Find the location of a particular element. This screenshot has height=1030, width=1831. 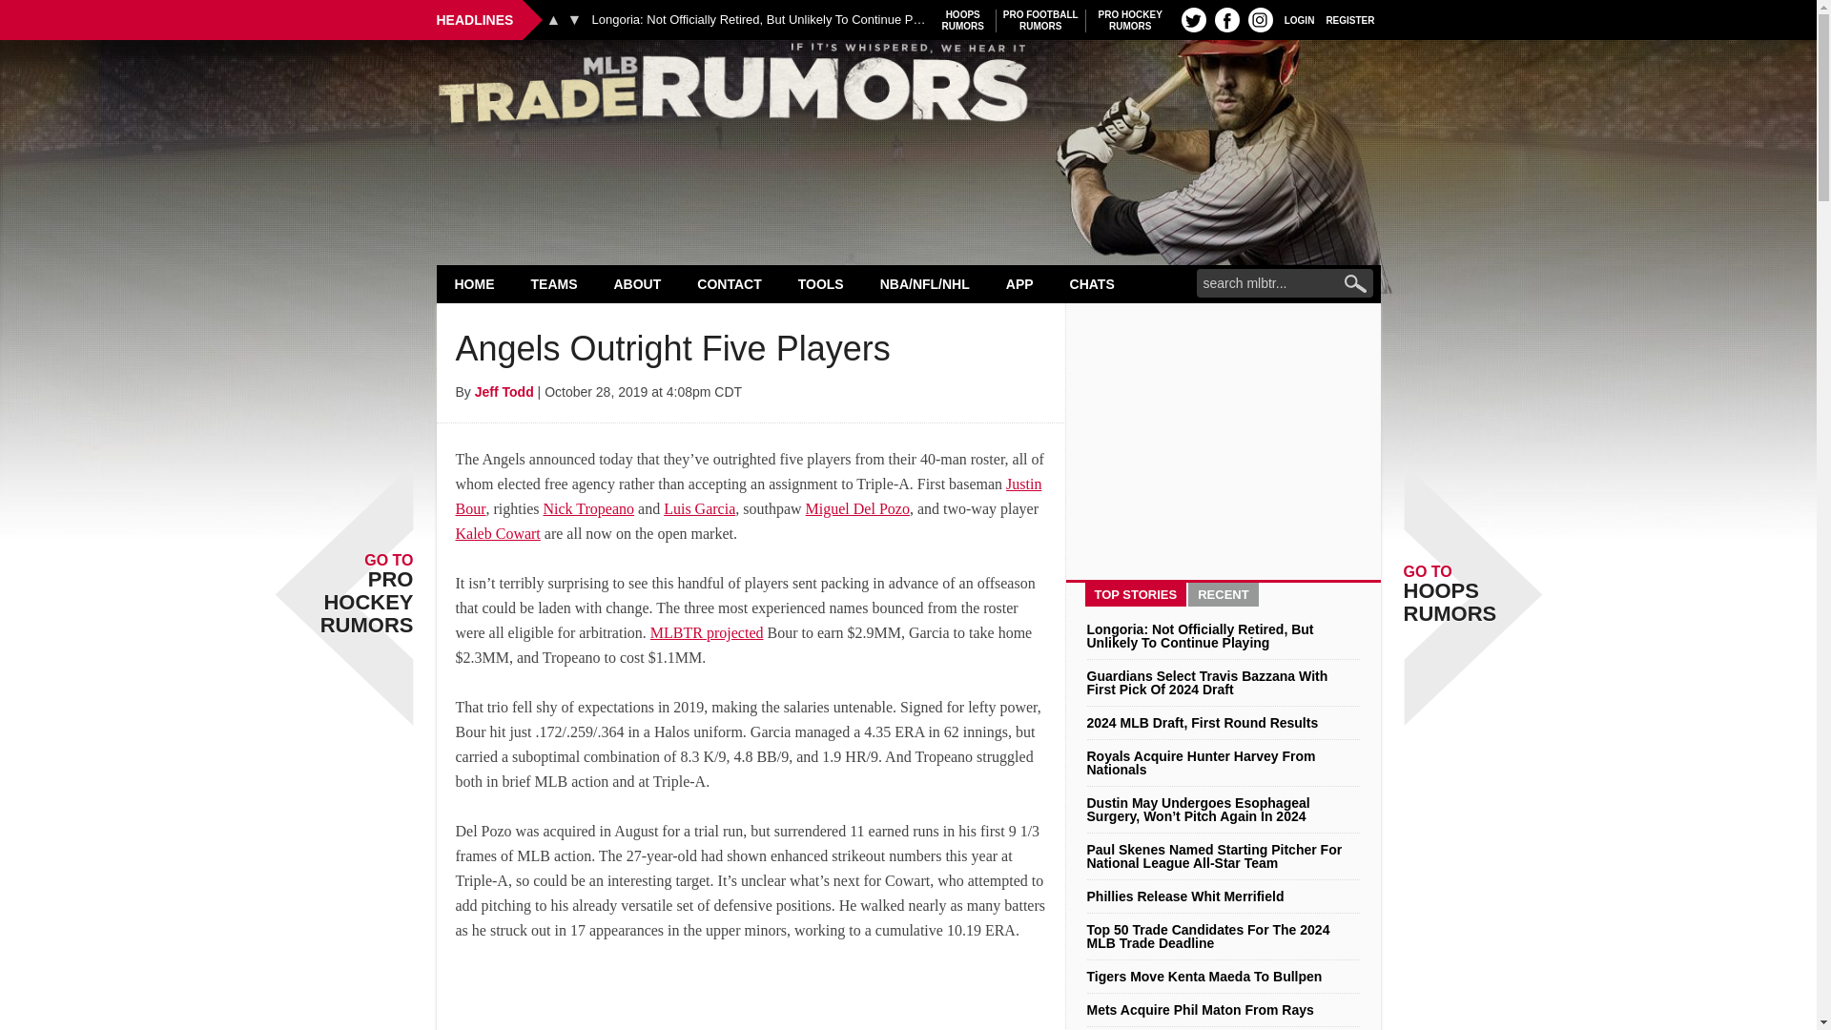

Search is located at coordinates (1261, 19).